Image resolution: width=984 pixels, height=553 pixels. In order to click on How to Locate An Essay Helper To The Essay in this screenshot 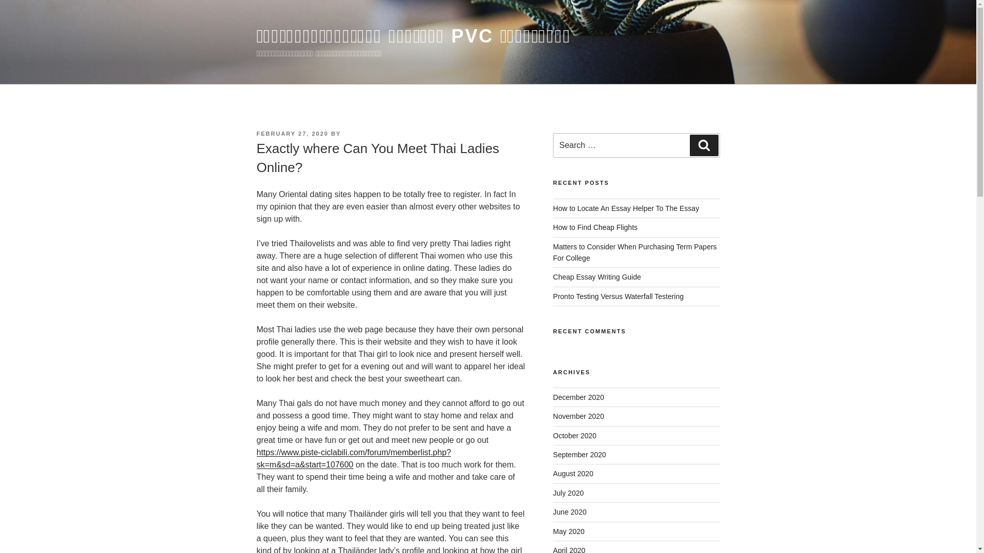, I will do `click(626, 208)`.